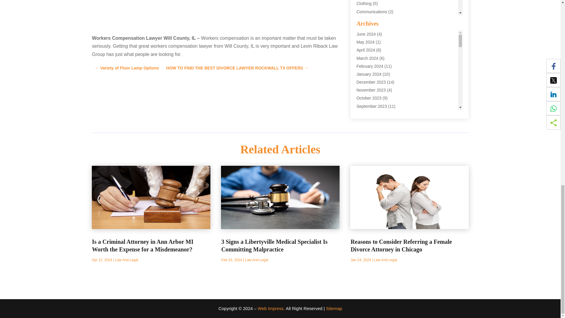 The height and width of the screenshot is (318, 565). What do you see at coordinates (378, 75) in the screenshot?
I see `Finance And Investment` at bounding box center [378, 75].